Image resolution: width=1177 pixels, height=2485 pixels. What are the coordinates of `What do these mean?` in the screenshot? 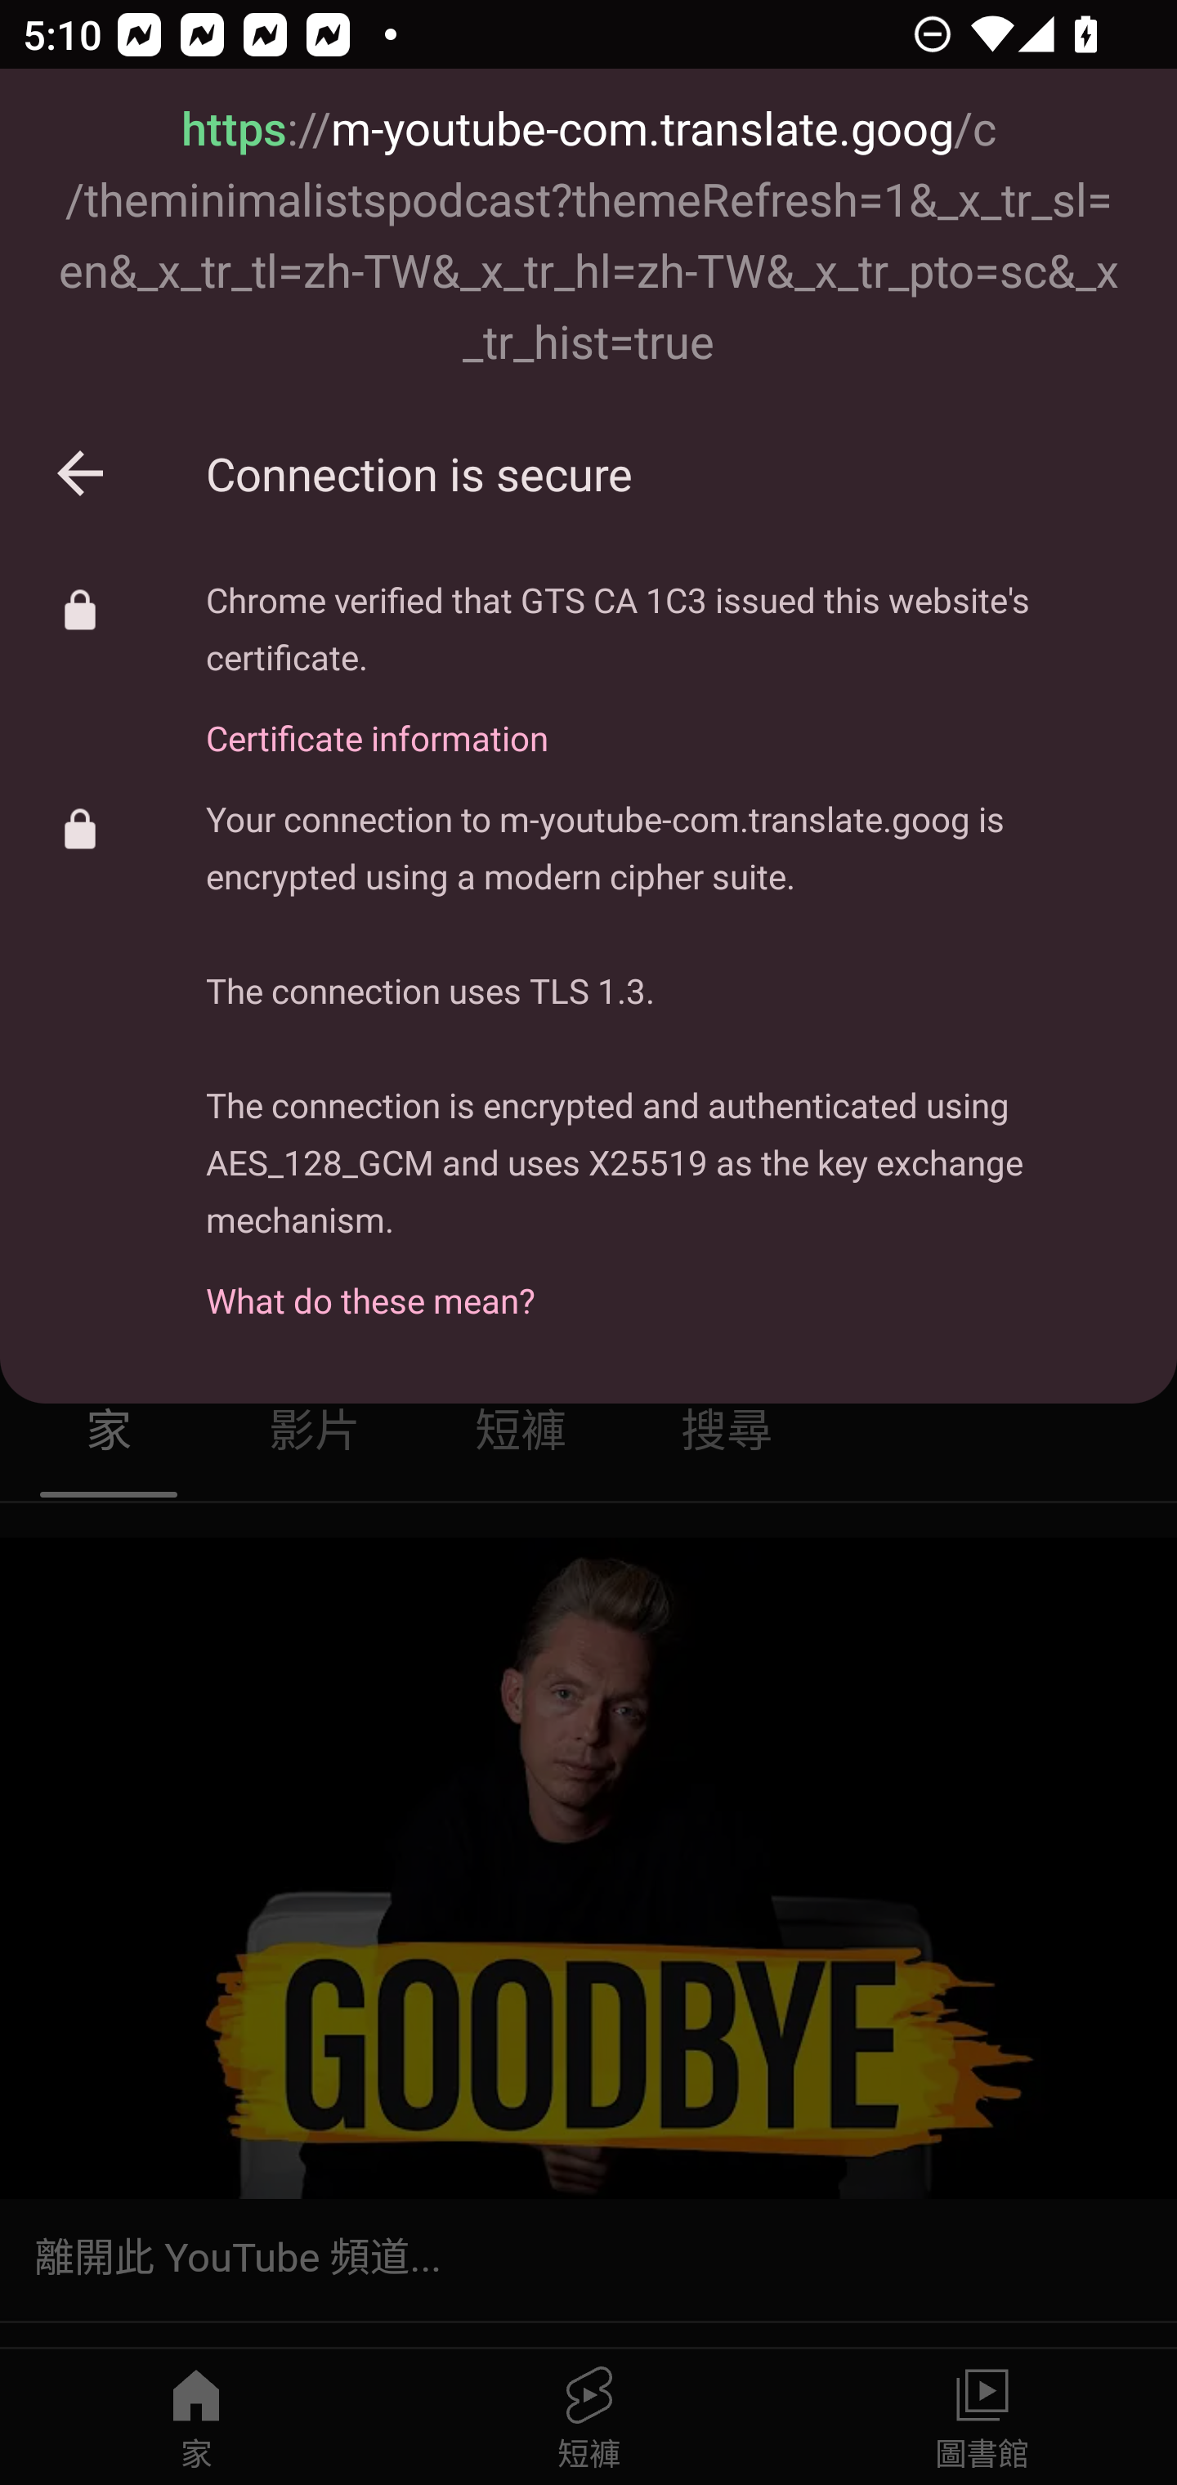 It's located at (668, 1283).